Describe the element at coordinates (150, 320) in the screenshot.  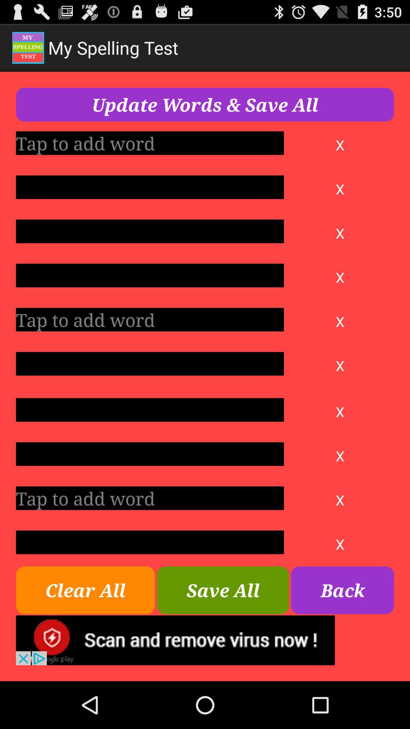
I see `add word` at that location.